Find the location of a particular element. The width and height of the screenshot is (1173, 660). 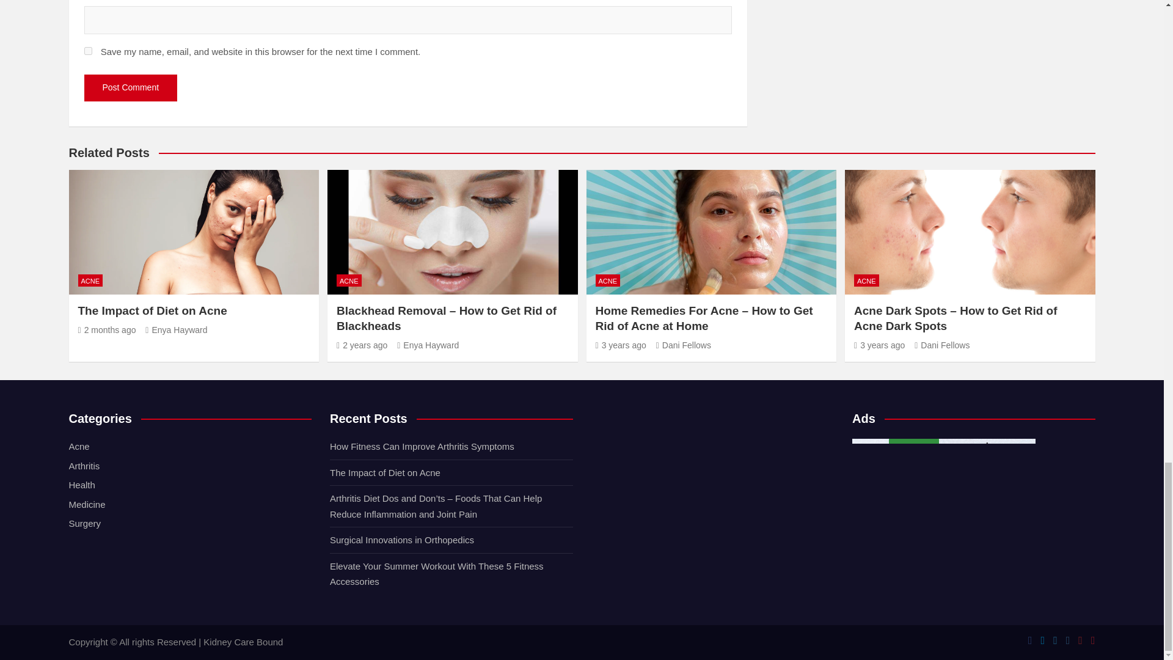

yes is located at coordinates (88, 50).